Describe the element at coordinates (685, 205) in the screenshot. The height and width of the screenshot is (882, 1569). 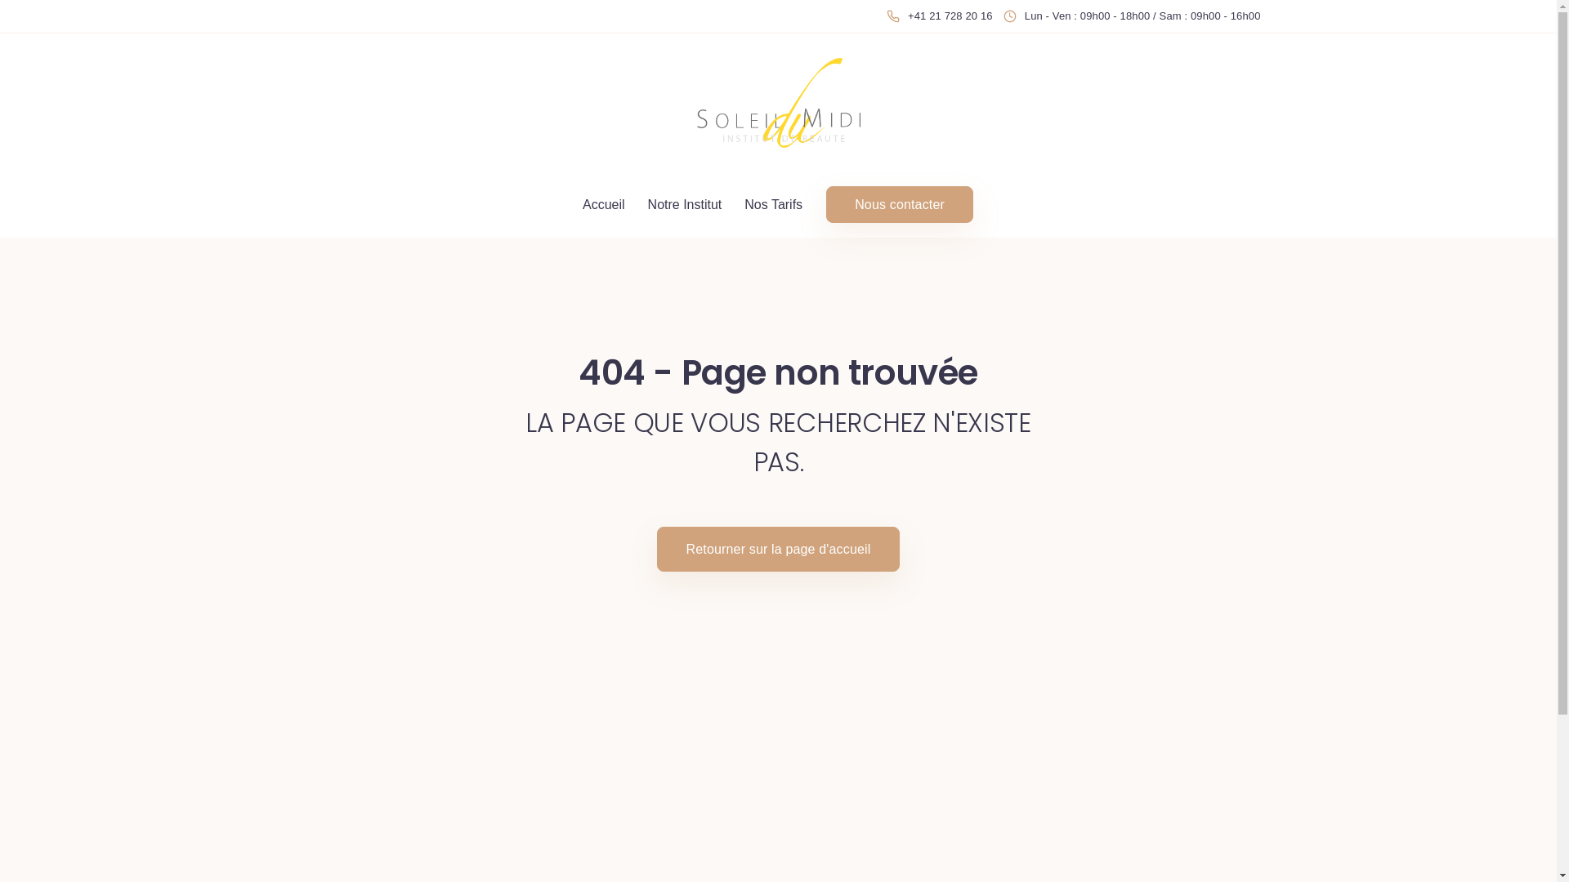
I see `Notre Institut` at that location.